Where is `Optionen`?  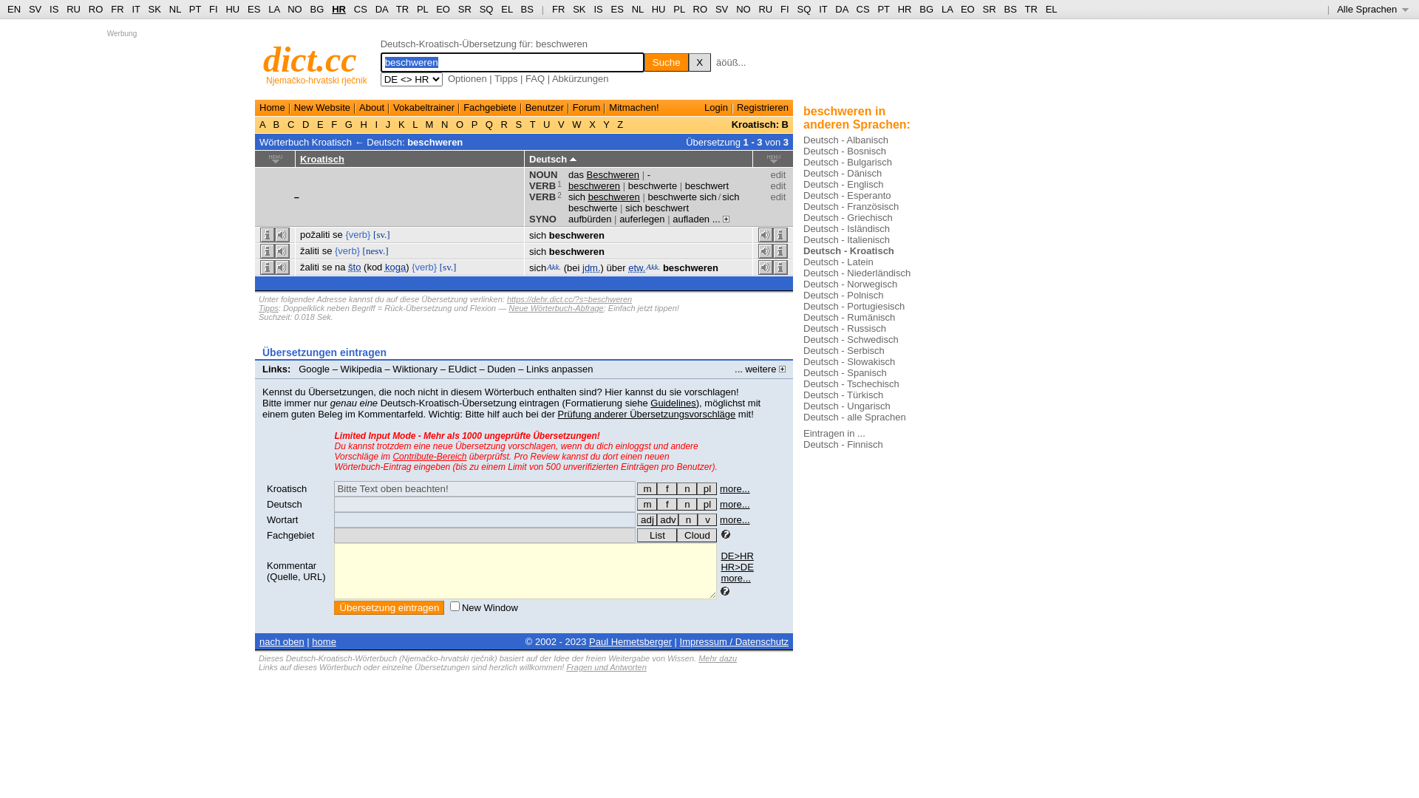 Optionen is located at coordinates (467, 78).